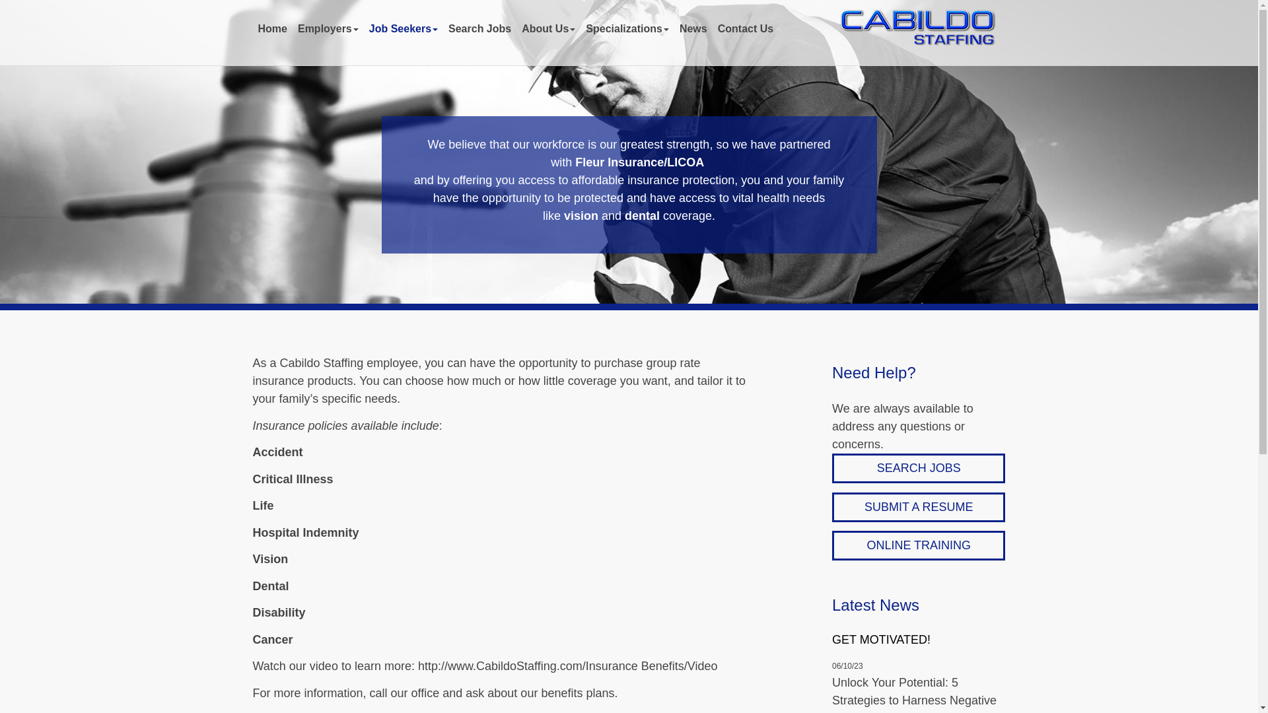  What do you see at coordinates (403, 29) in the screenshot?
I see `Job Seekers` at bounding box center [403, 29].